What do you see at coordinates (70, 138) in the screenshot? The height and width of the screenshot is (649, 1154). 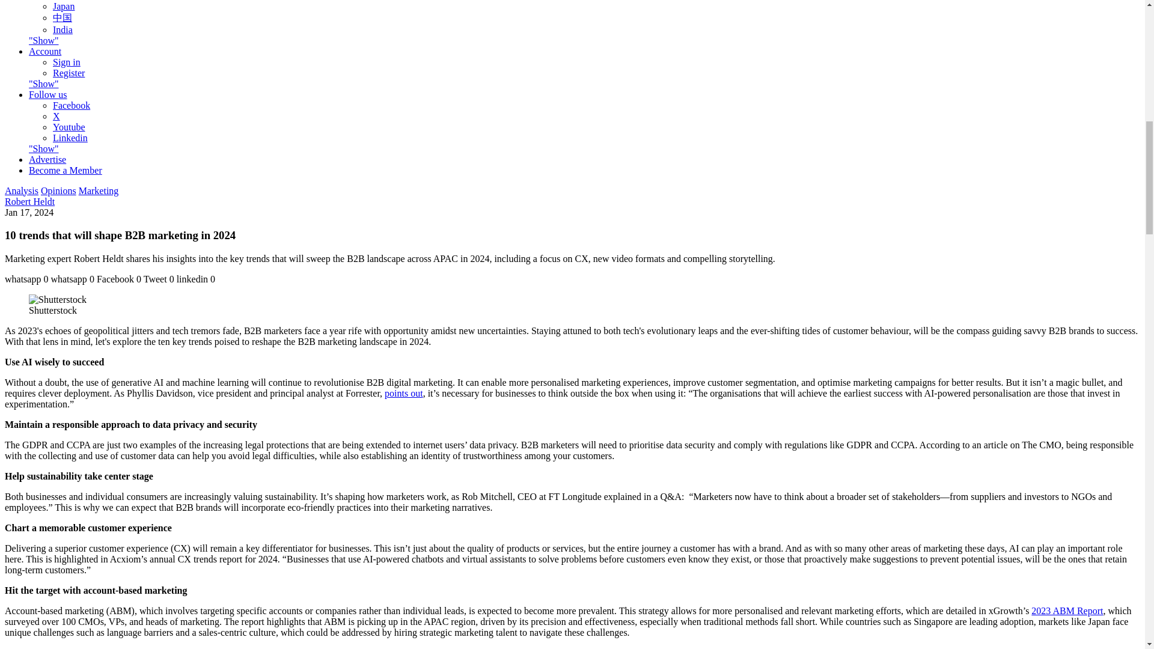 I see `Linkedin` at bounding box center [70, 138].